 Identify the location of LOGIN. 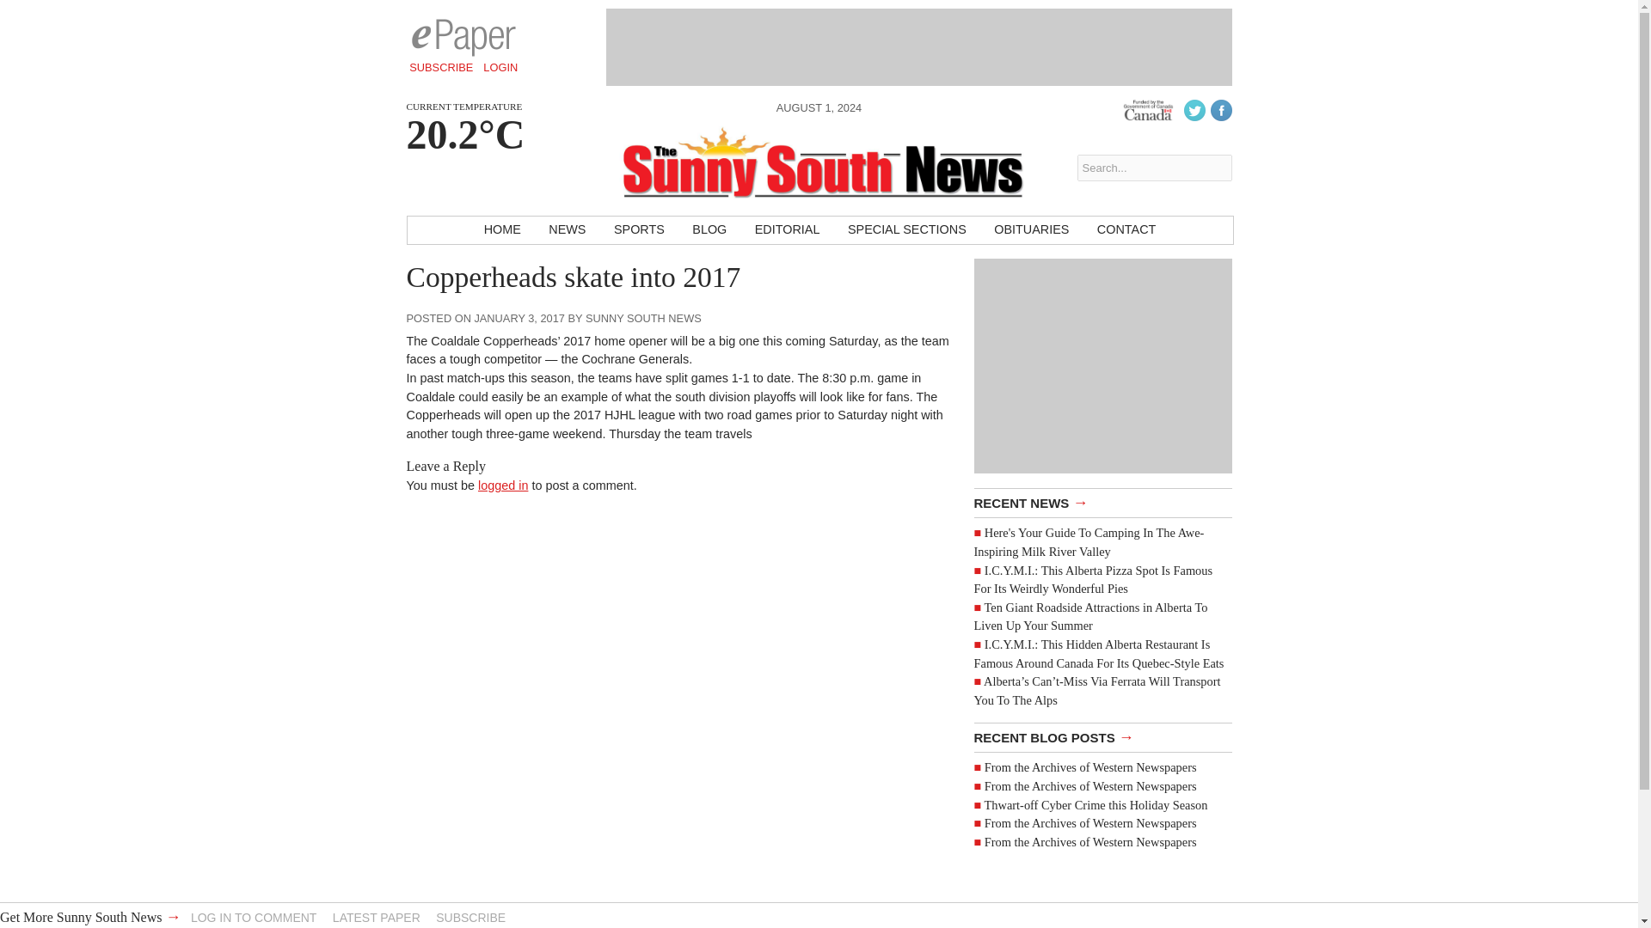
(500, 67).